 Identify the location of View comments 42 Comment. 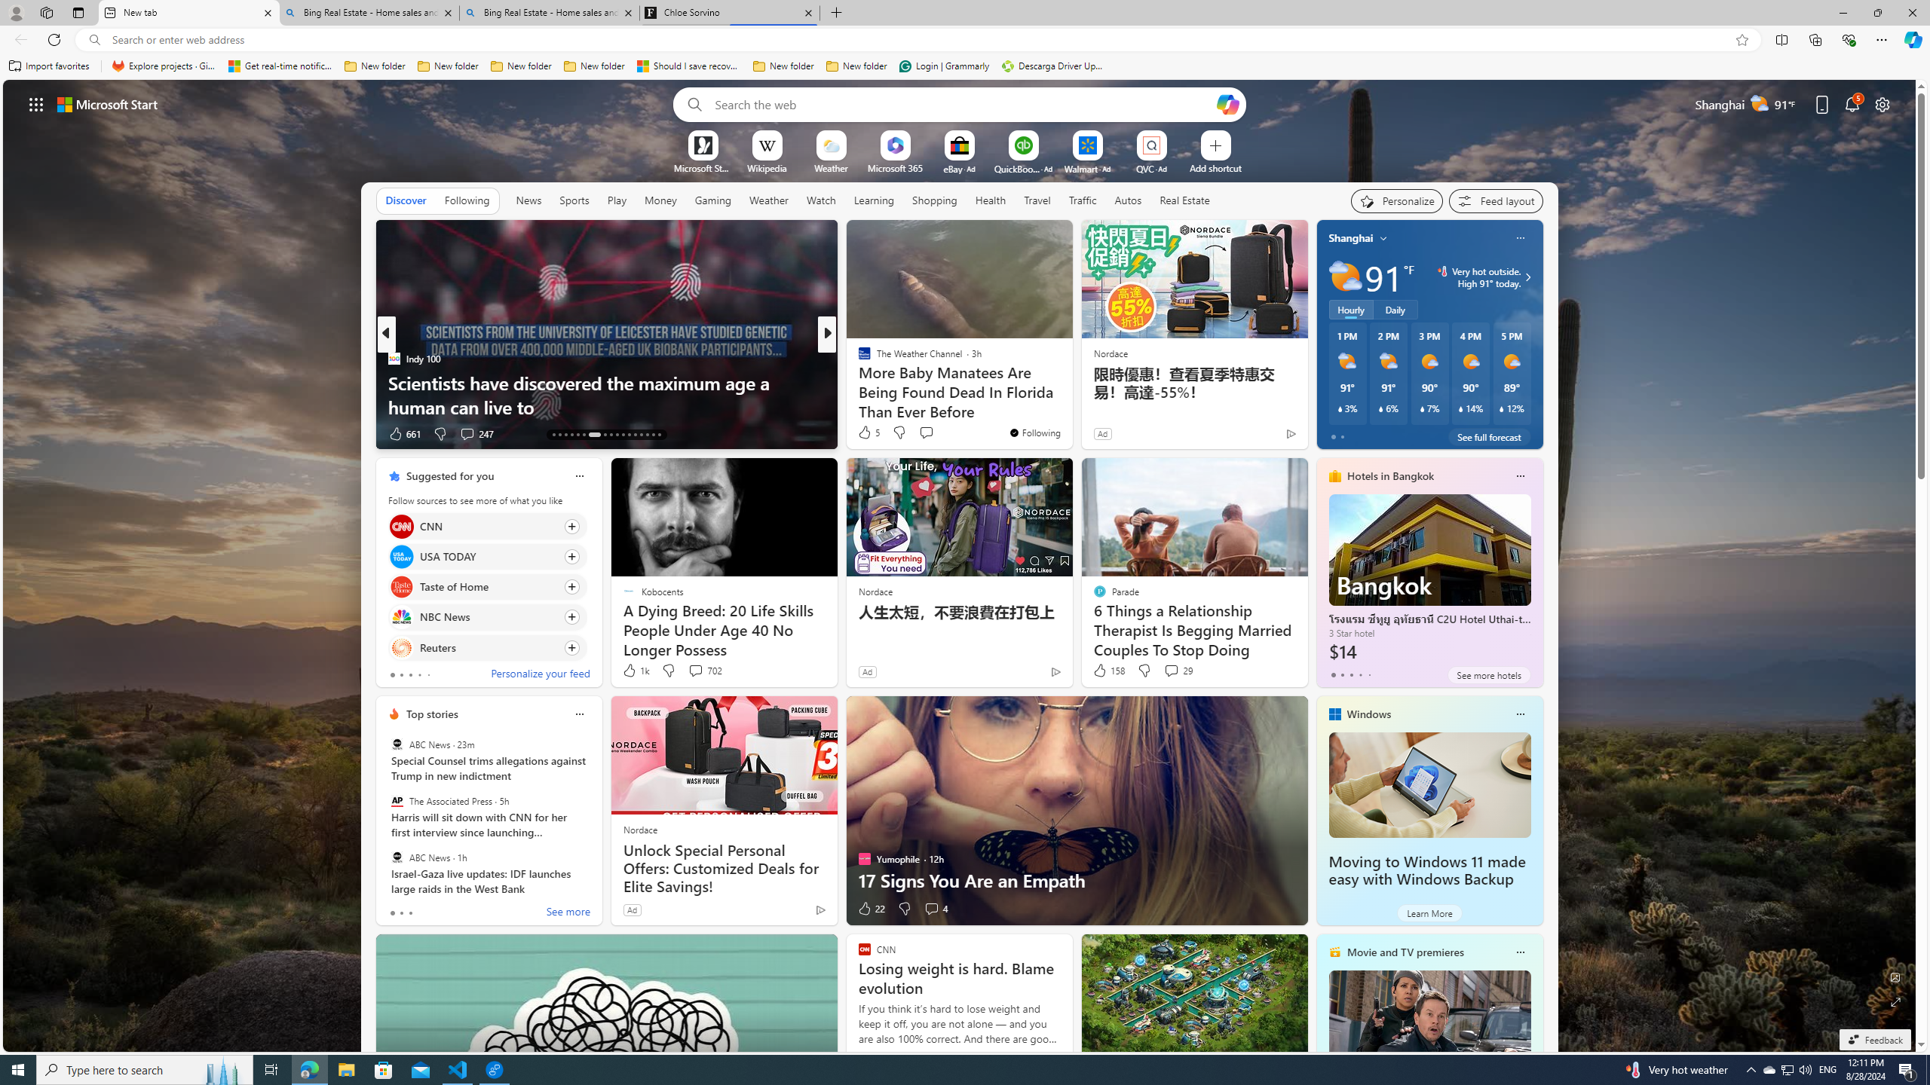
(9, 433).